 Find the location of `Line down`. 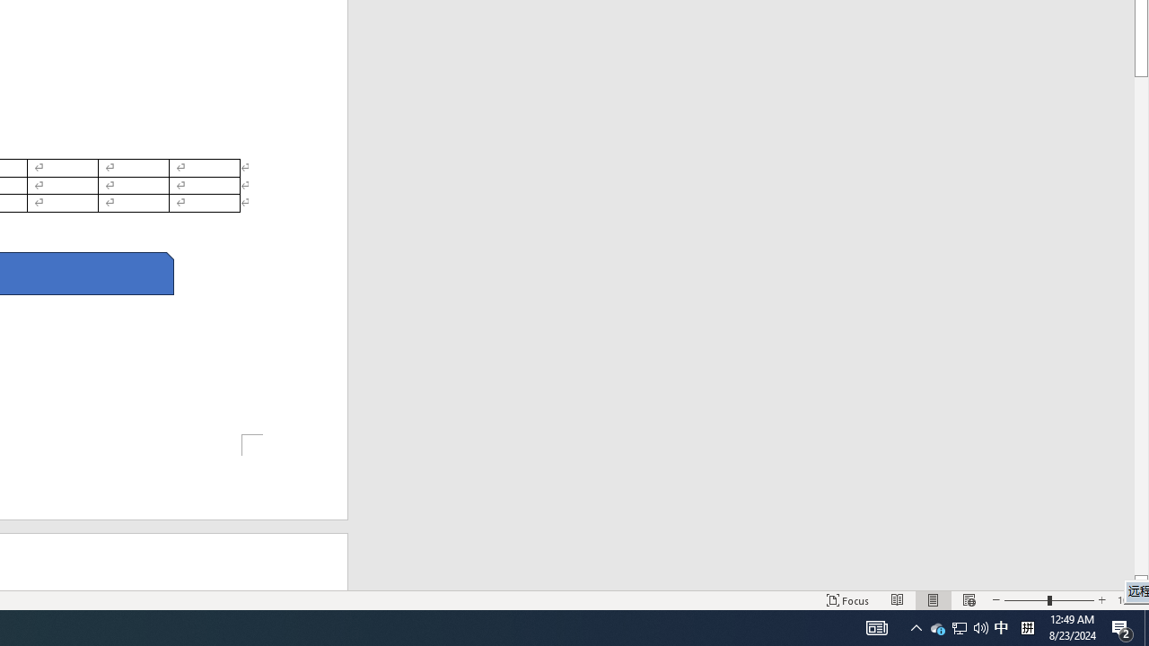

Line down is located at coordinates (1142, 582).